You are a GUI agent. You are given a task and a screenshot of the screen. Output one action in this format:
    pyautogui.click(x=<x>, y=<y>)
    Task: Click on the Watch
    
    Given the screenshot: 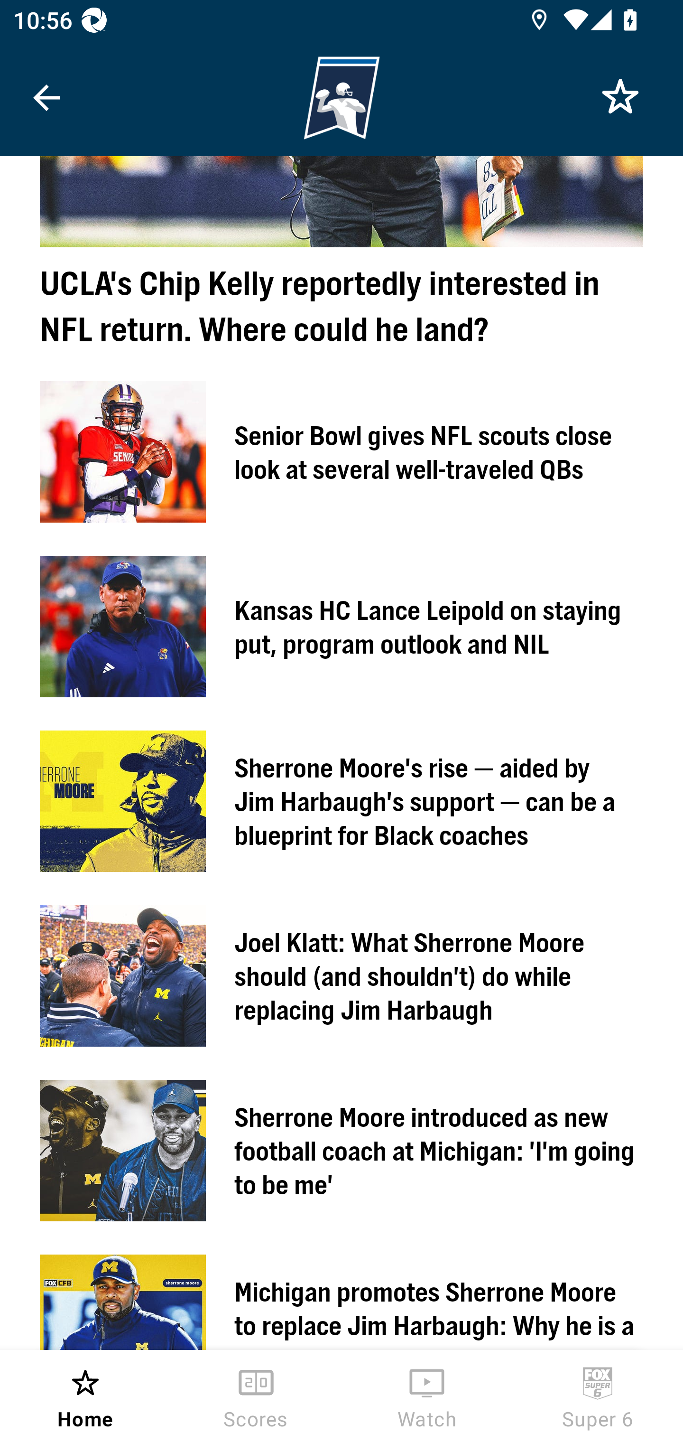 What is the action you would take?
    pyautogui.click(x=427, y=1396)
    